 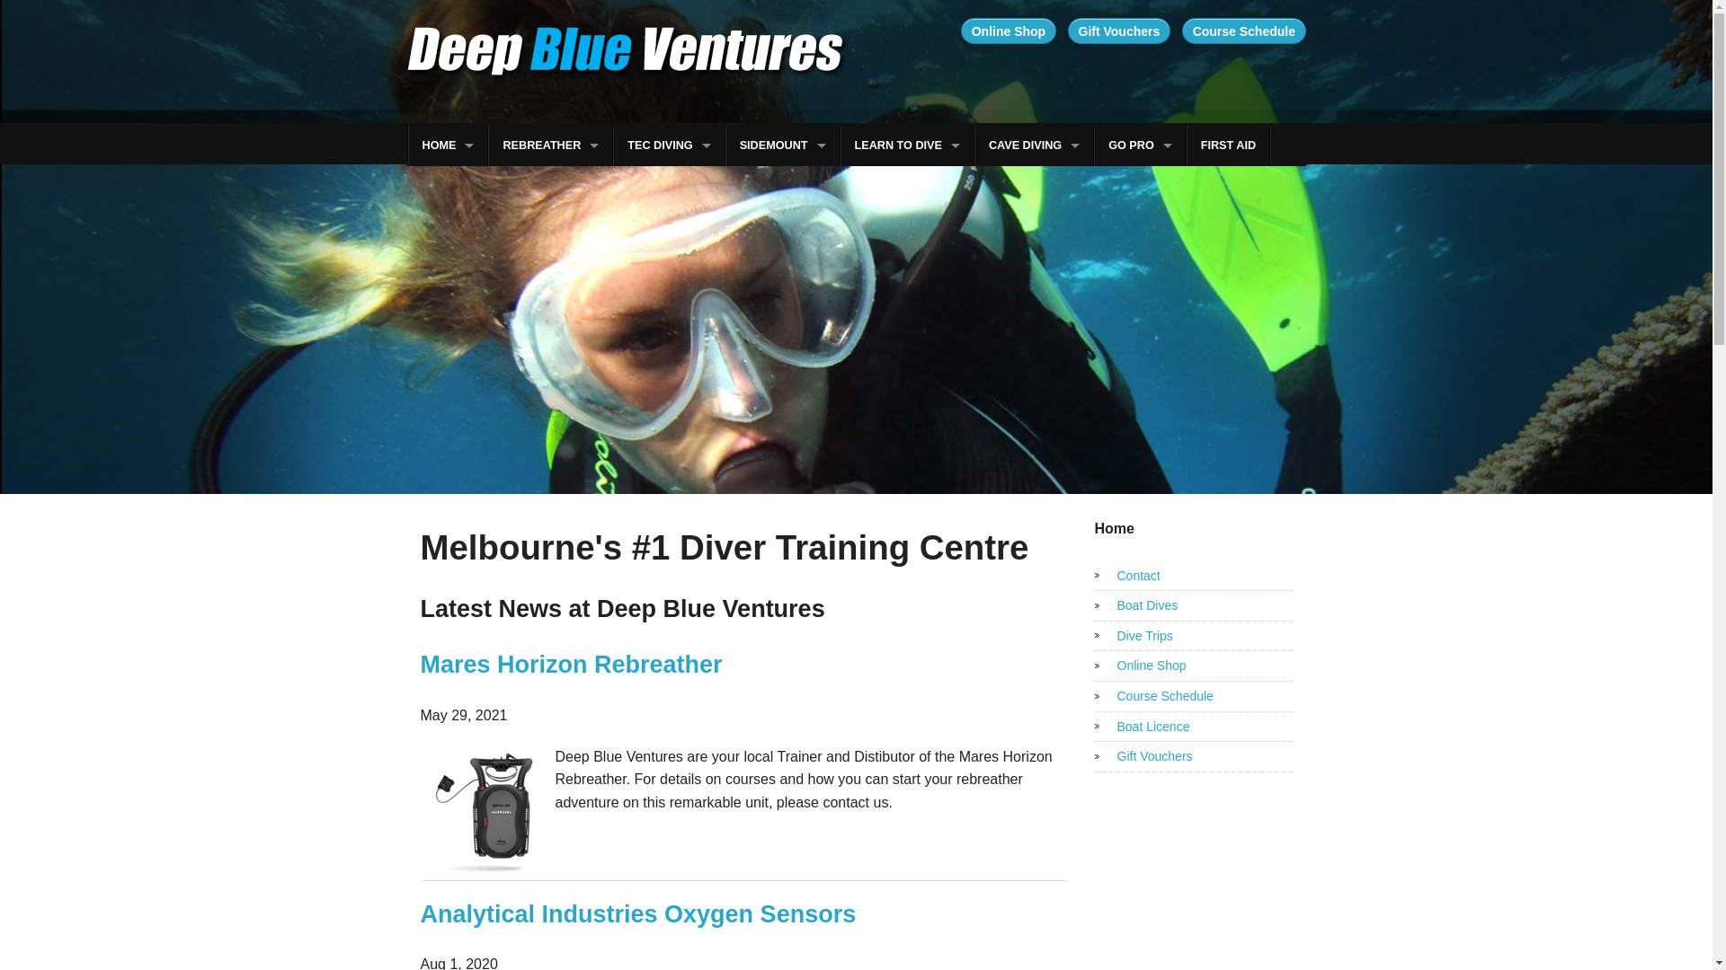 What do you see at coordinates (1194, 696) in the screenshot?
I see `Course Schedule` at bounding box center [1194, 696].